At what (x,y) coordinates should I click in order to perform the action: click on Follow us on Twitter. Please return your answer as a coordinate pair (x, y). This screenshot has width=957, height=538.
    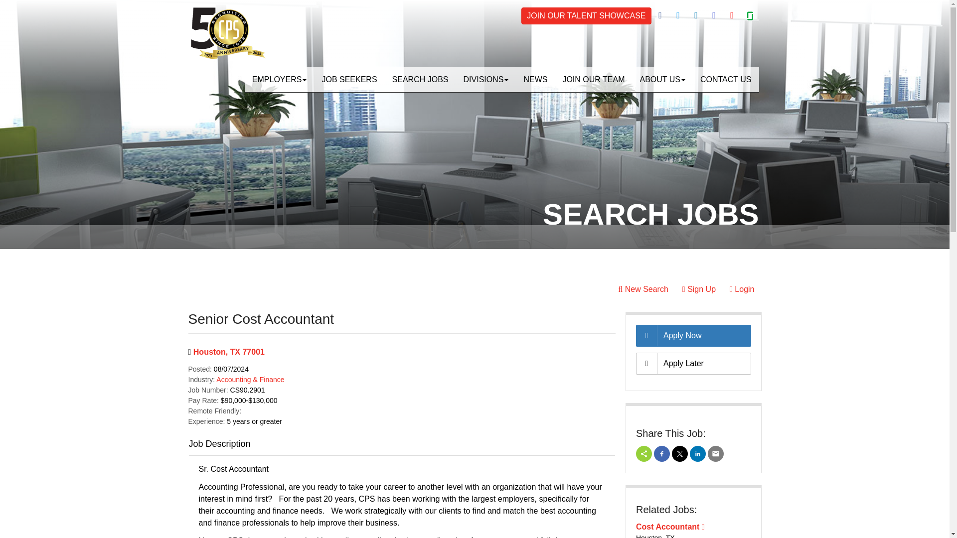
    Looking at the image, I should click on (678, 15).